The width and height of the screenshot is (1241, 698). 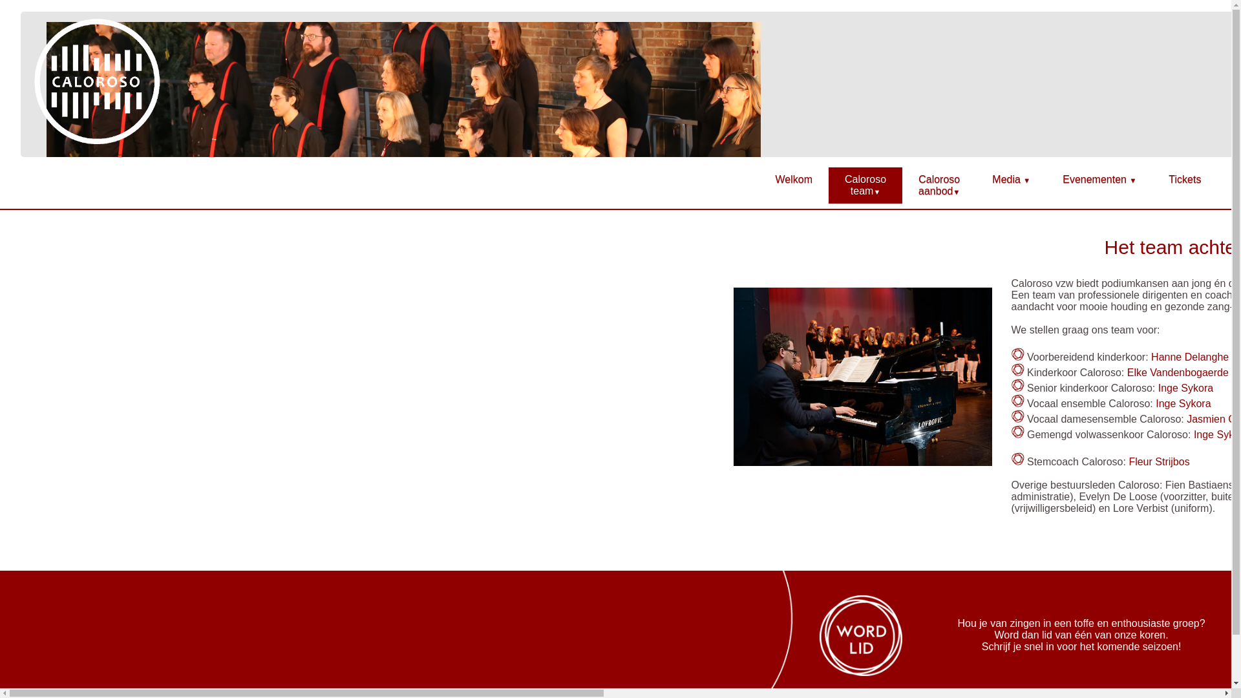 What do you see at coordinates (1190, 357) in the screenshot?
I see `Hanne Delanghe` at bounding box center [1190, 357].